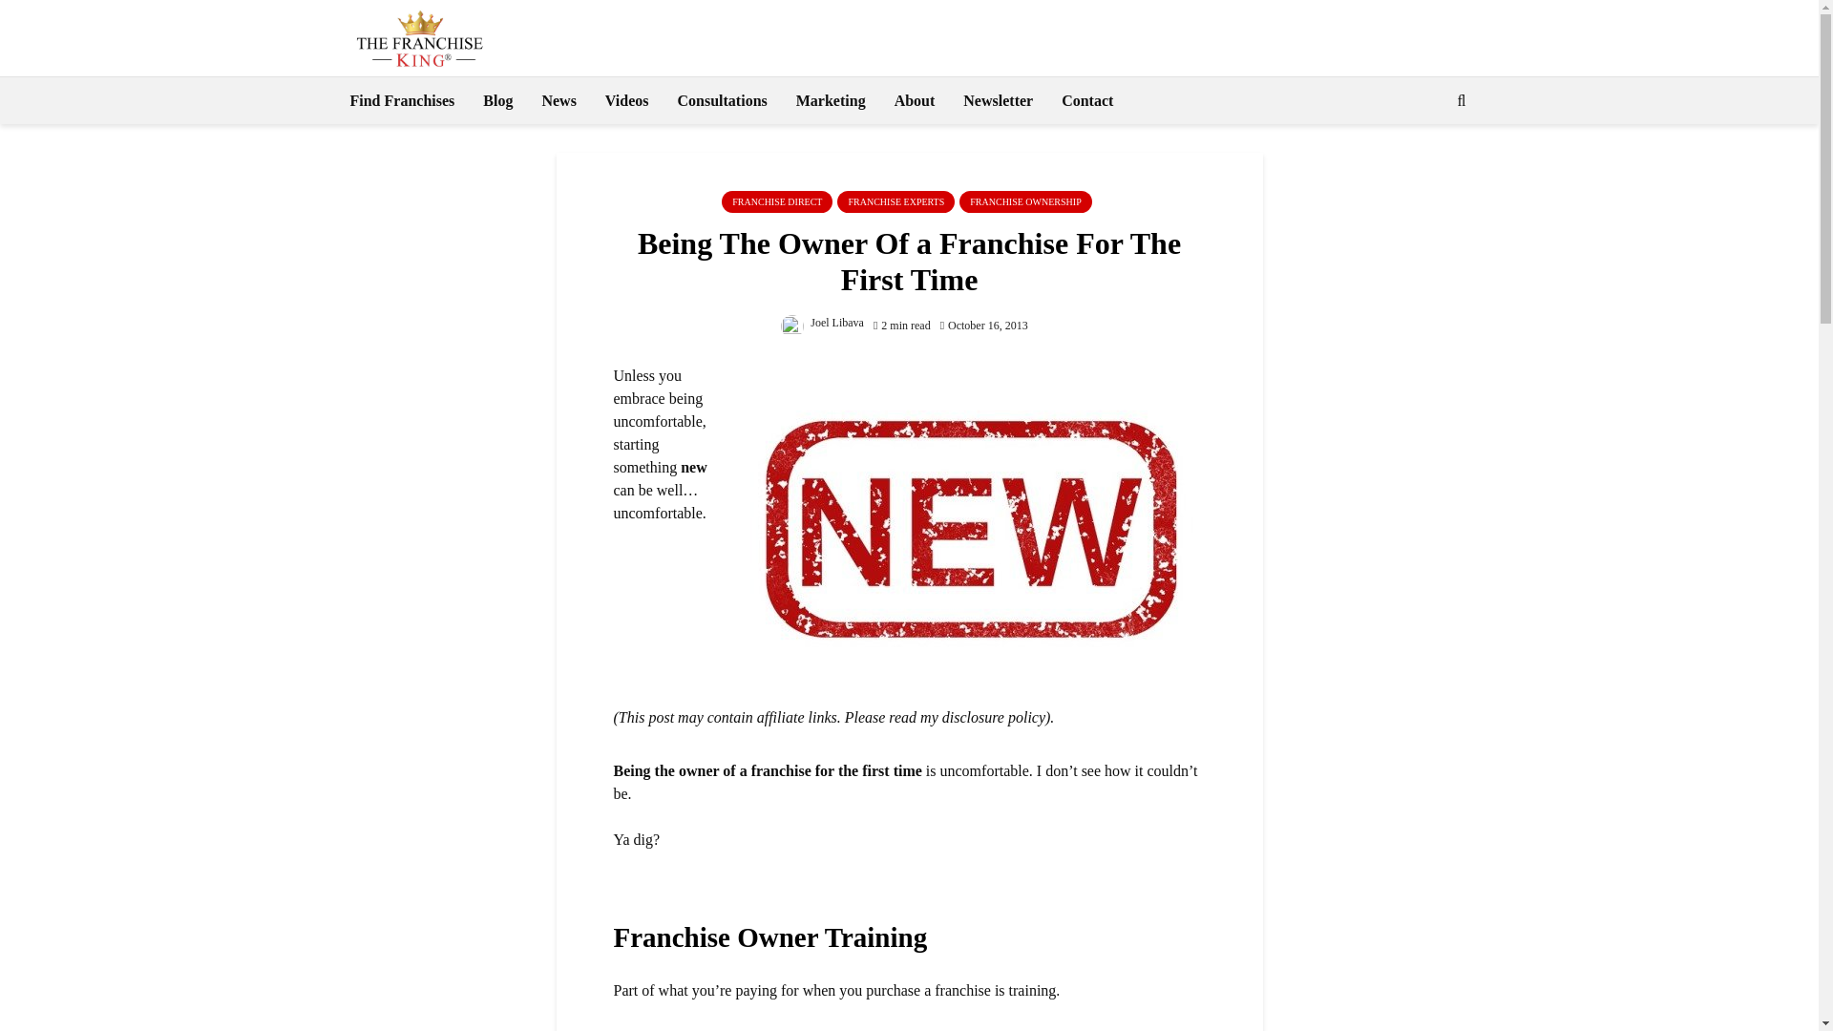 The height and width of the screenshot is (1031, 1833). What do you see at coordinates (895, 200) in the screenshot?
I see `FRANCHISE EXPERTS` at bounding box center [895, 200].